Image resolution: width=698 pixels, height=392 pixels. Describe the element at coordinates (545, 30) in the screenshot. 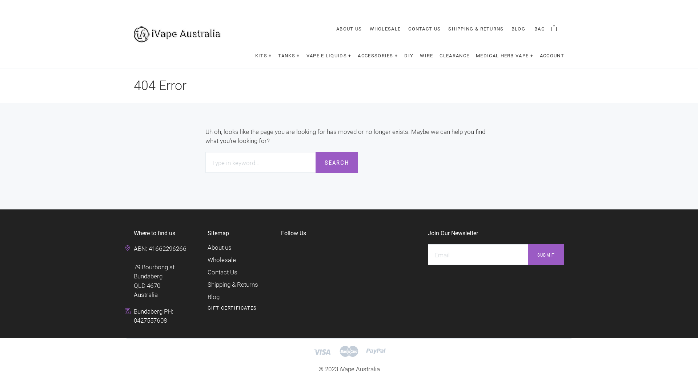

I see `BAG` at that location.